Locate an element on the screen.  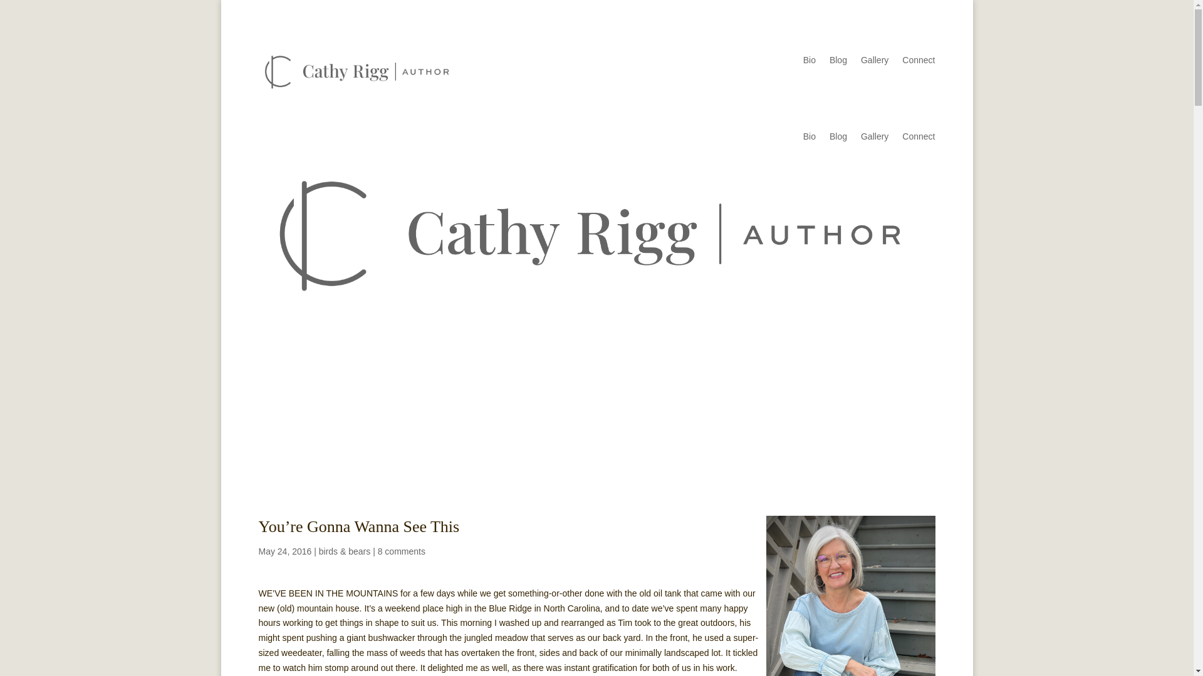
8 comments is located at coordinates (401, 551).